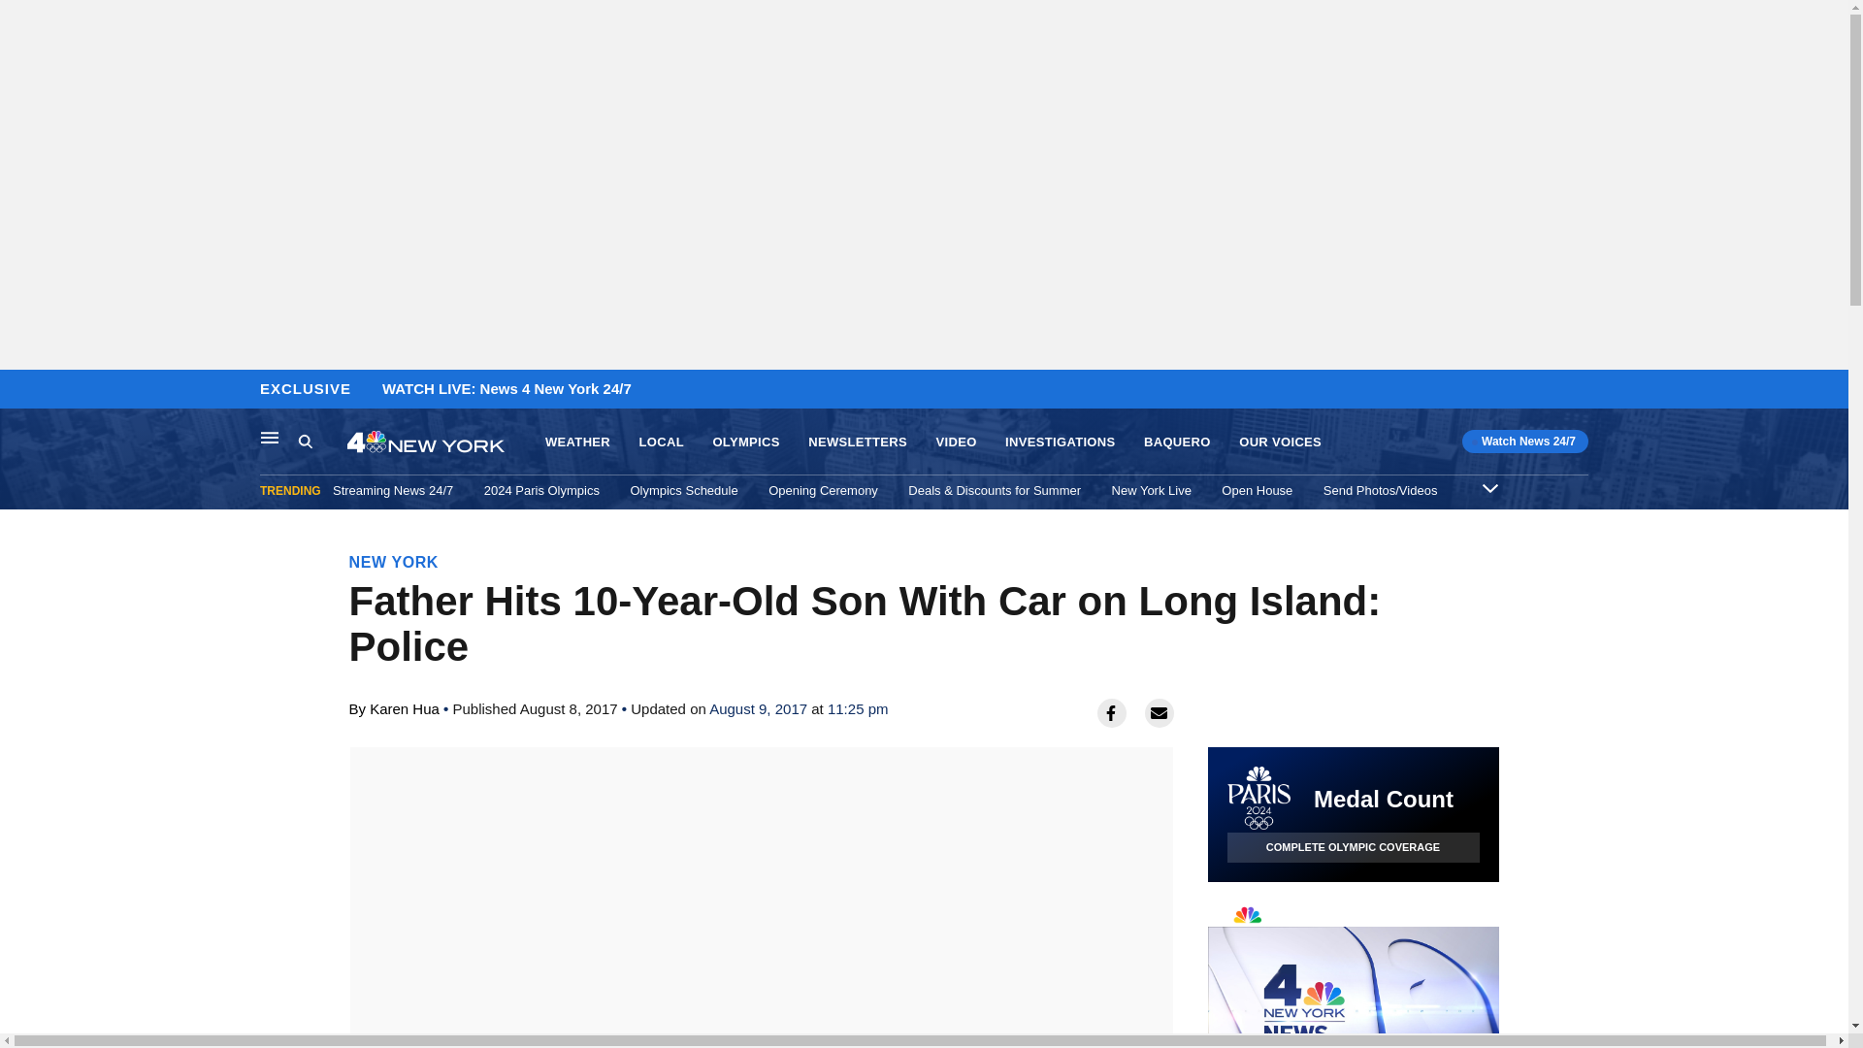  I want to click on Opening Ceremony, so click(322, 442).